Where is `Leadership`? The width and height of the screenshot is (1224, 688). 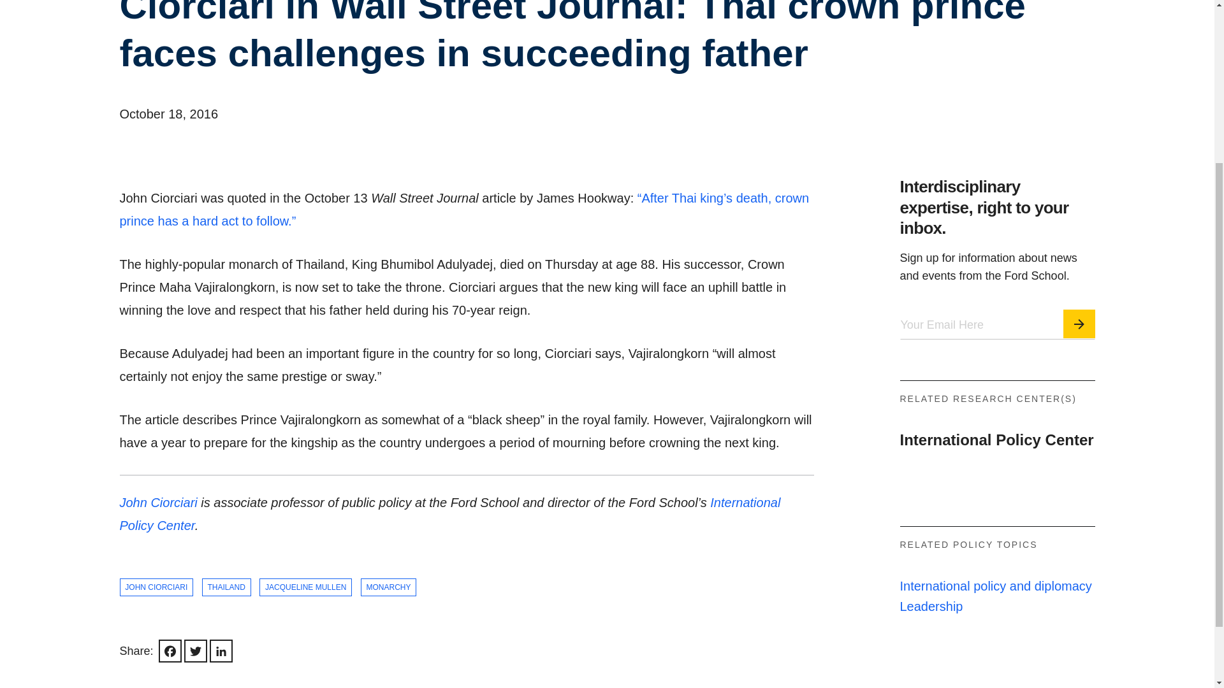
Leadership is located at coordinates (931, 641).